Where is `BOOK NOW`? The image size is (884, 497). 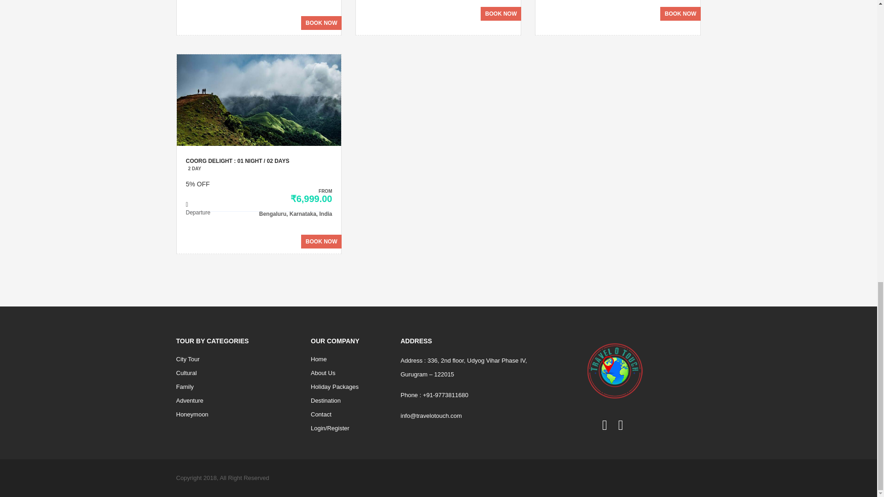
BOOK NOW is located at coordinates (501, 14).